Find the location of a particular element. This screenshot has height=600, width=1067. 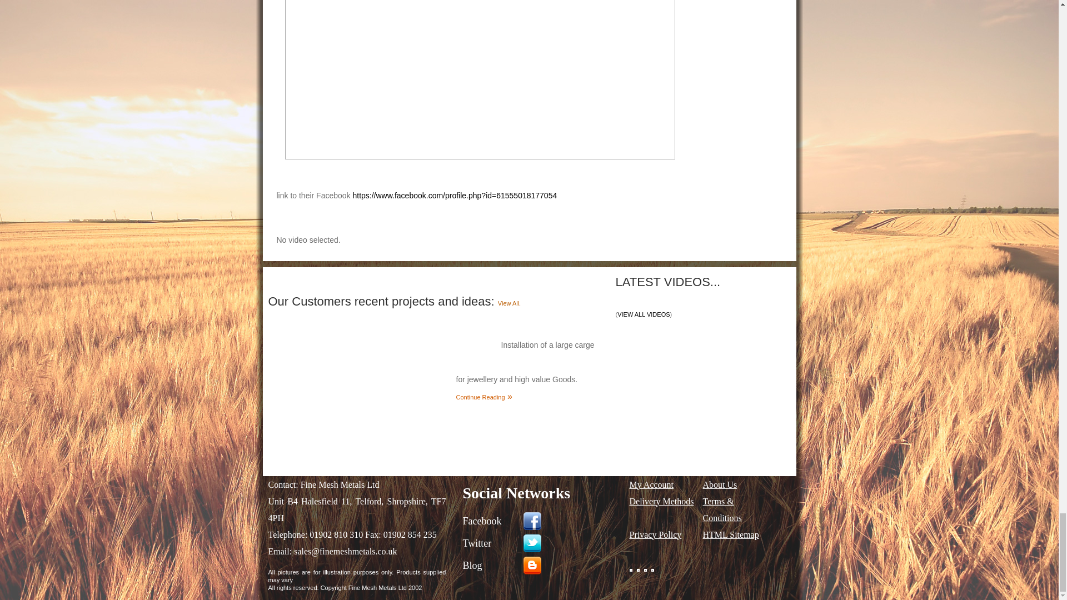

Jewellery centre cage is located at coordinates (359, 373).